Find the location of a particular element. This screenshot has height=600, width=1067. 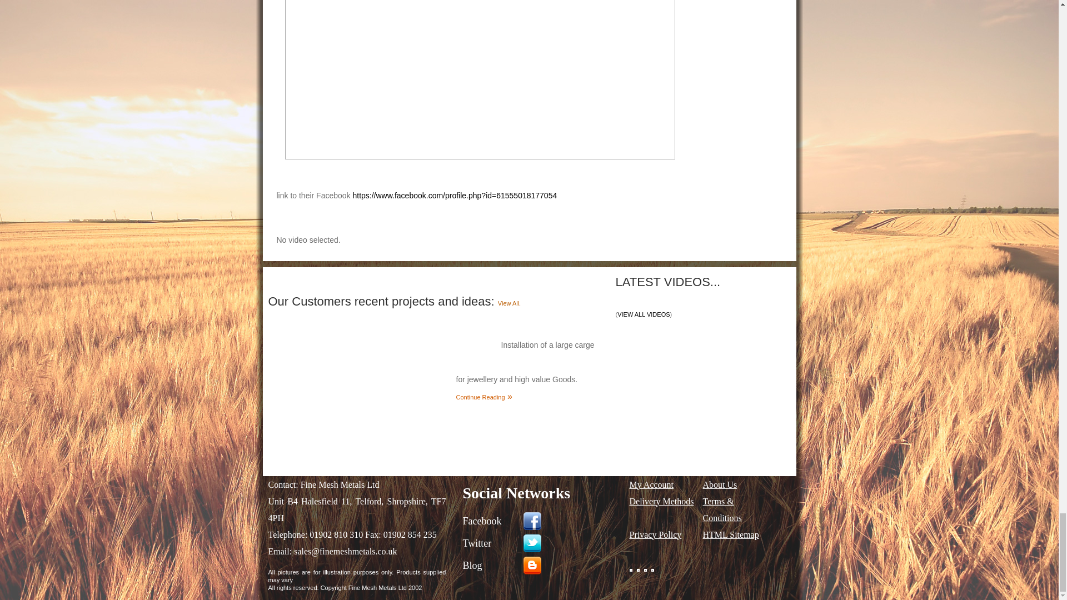

Jewellery centre cage is located at coordinates (359, 373).